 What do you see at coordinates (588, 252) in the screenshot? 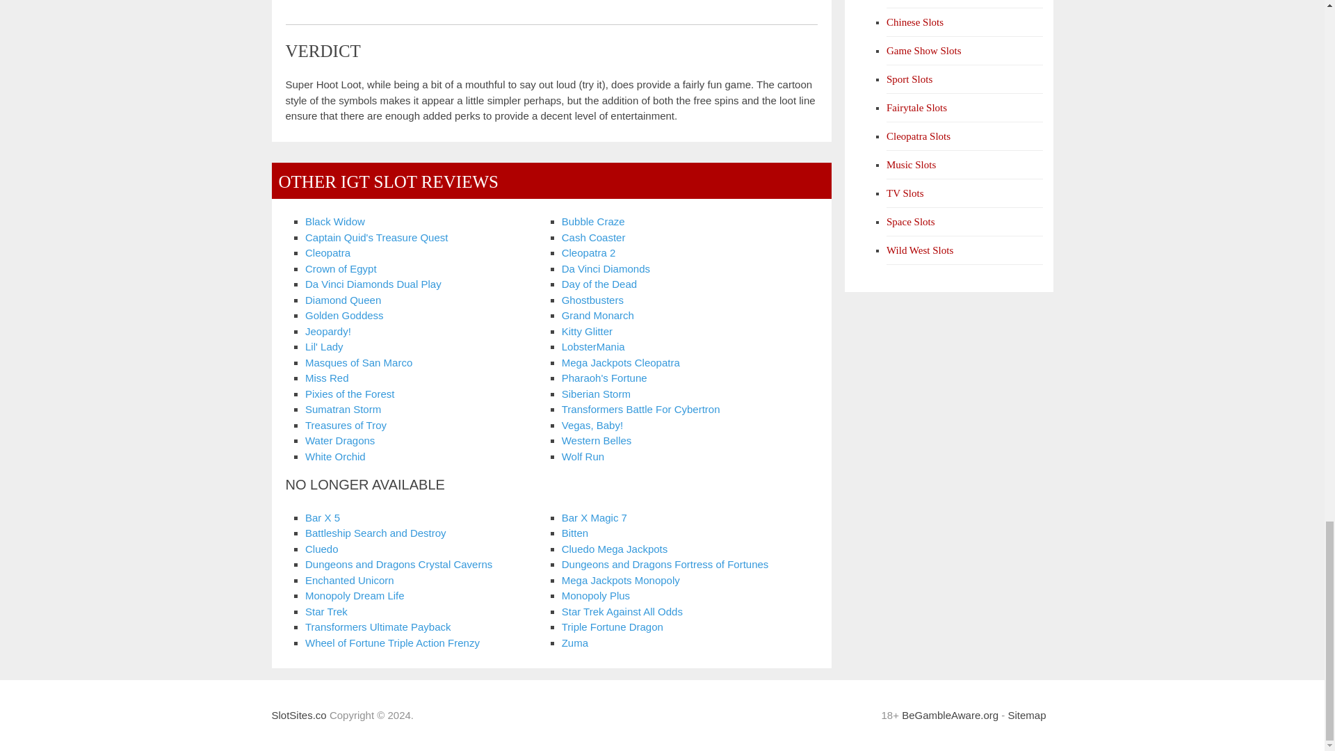
I see `Cleopatra 2` at bounding box center [588, 252].